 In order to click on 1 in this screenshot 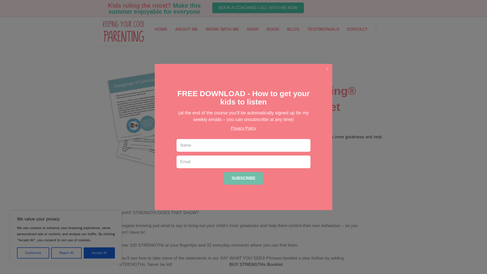, I will do `click(234, 164)`.